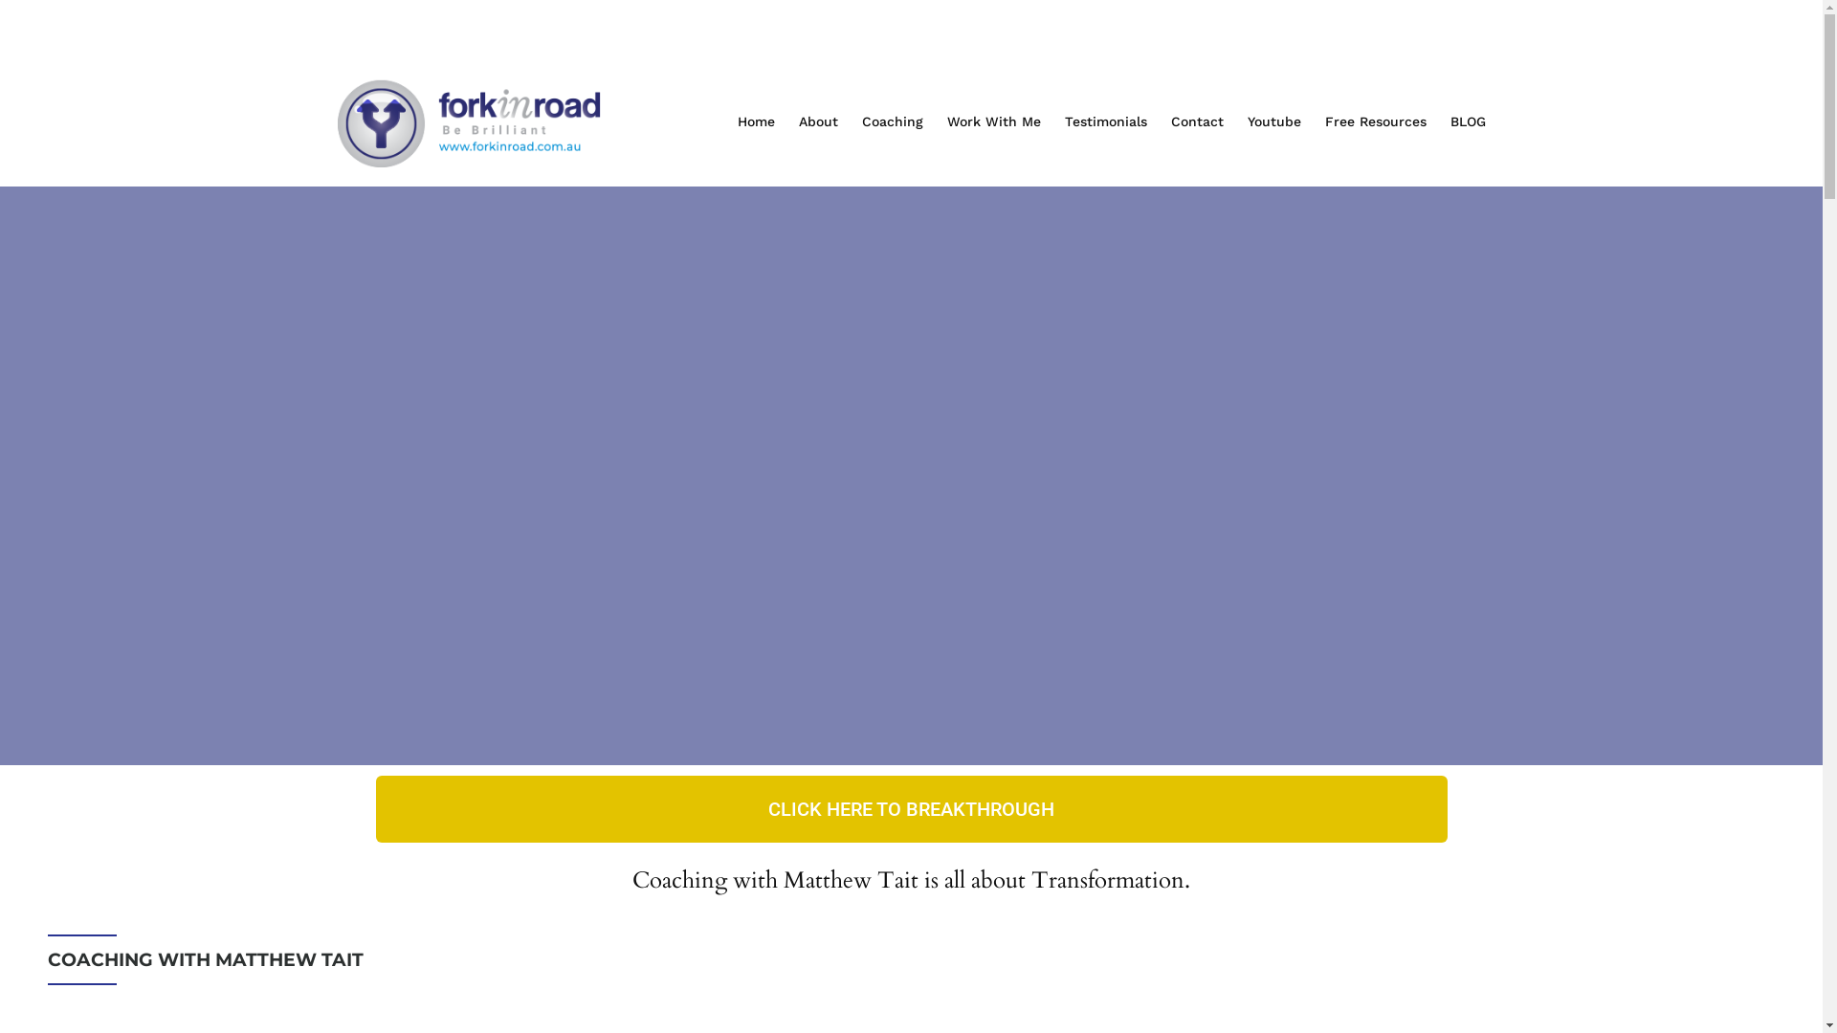 The width and height of the screenshot is (1837, 1033). What do you see at coordinates (1115, 122) in the screenshot?
I see `Testimonials` at bounding box center [1115, 122].